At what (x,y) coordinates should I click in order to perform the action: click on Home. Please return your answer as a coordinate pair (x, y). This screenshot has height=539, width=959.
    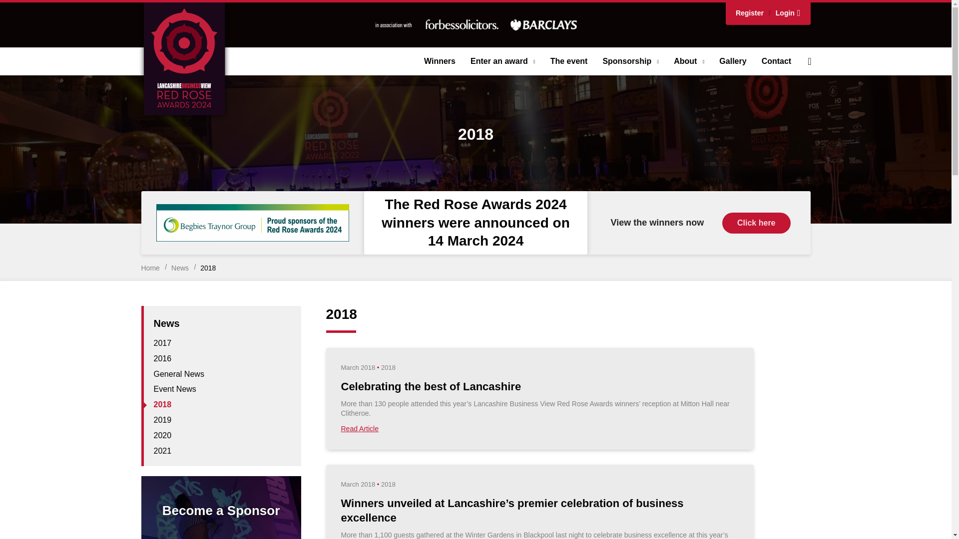
    Looking at the image, I should click on (150, 268).